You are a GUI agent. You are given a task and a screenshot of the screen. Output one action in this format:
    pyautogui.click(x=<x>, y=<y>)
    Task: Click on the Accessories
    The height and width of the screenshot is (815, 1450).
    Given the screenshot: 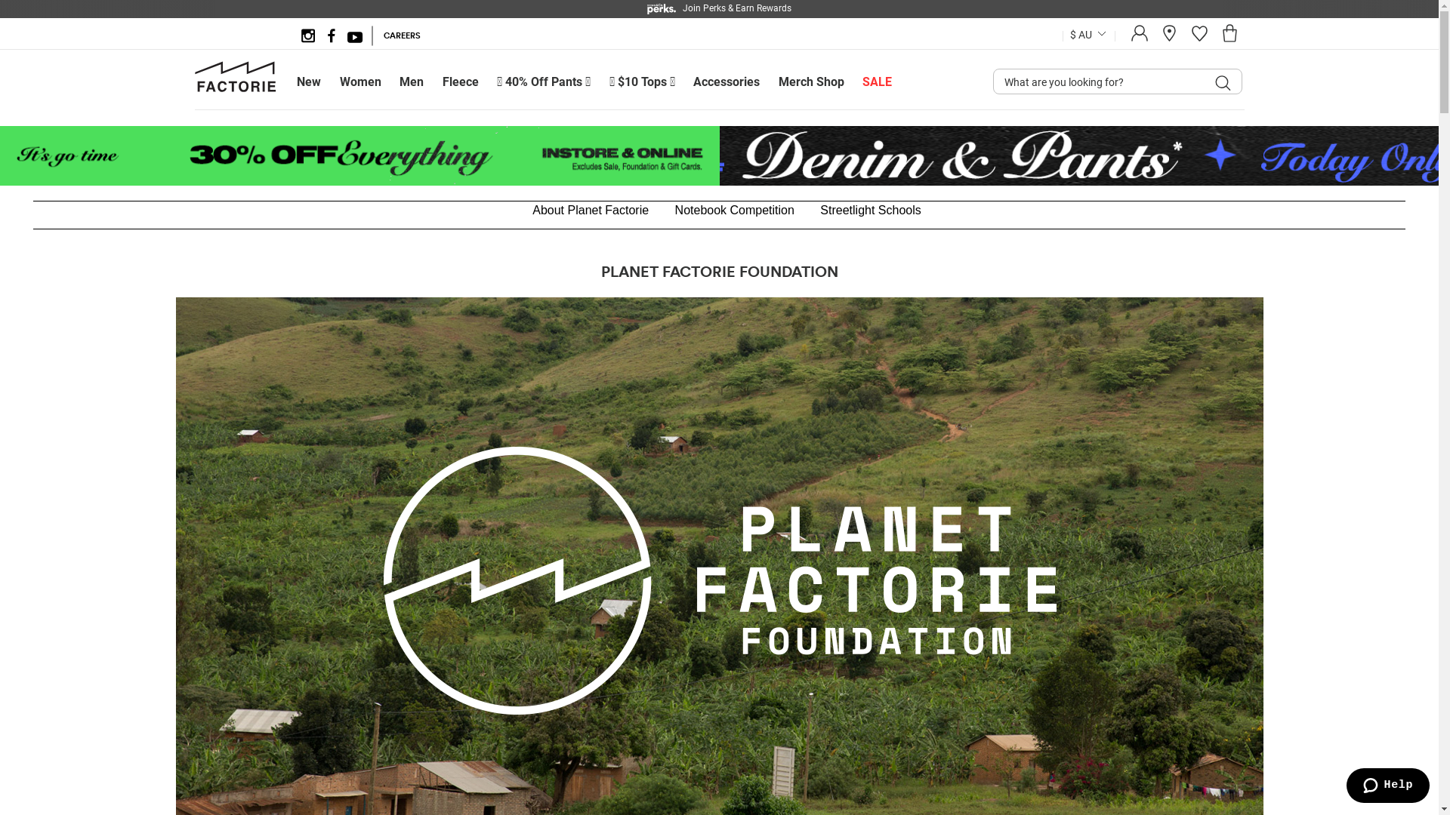 What is the action you would take?
    pyautogui.click(x=727, y=86)
    